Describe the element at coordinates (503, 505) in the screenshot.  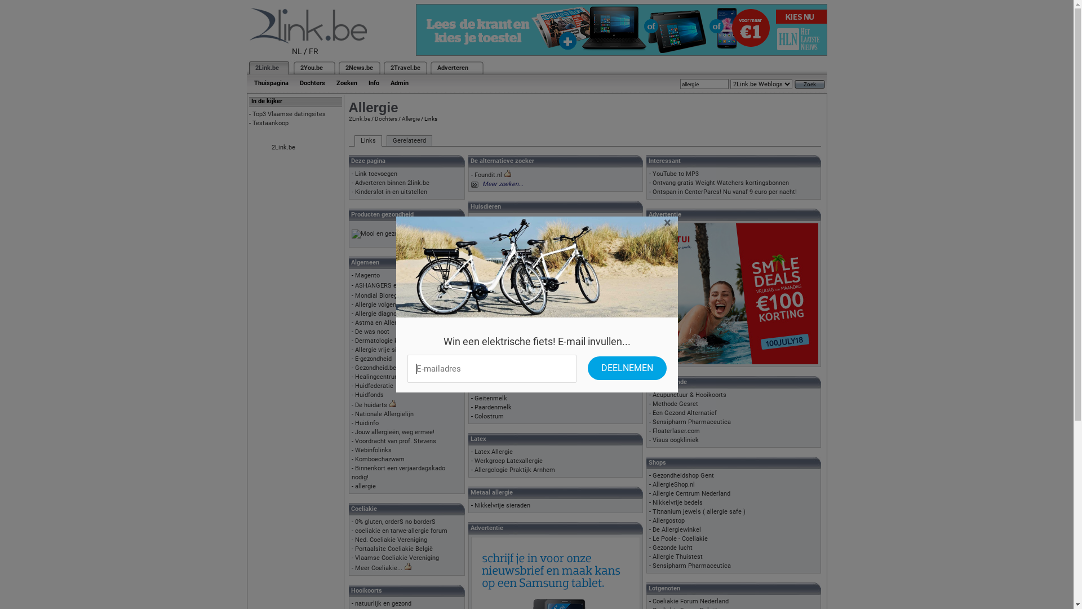
I see `Nikkelvrije sieraden` at that location.